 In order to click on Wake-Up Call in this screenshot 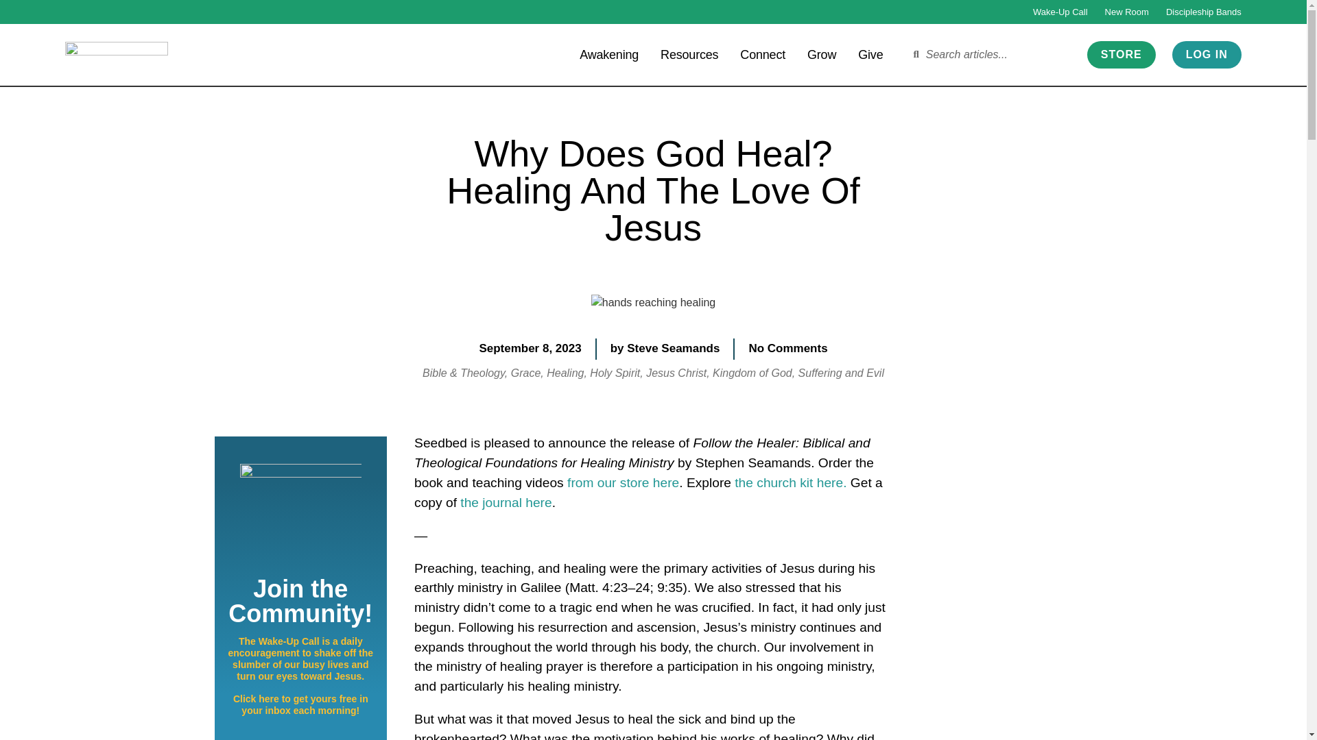, I will do `click(1060, 12)`.